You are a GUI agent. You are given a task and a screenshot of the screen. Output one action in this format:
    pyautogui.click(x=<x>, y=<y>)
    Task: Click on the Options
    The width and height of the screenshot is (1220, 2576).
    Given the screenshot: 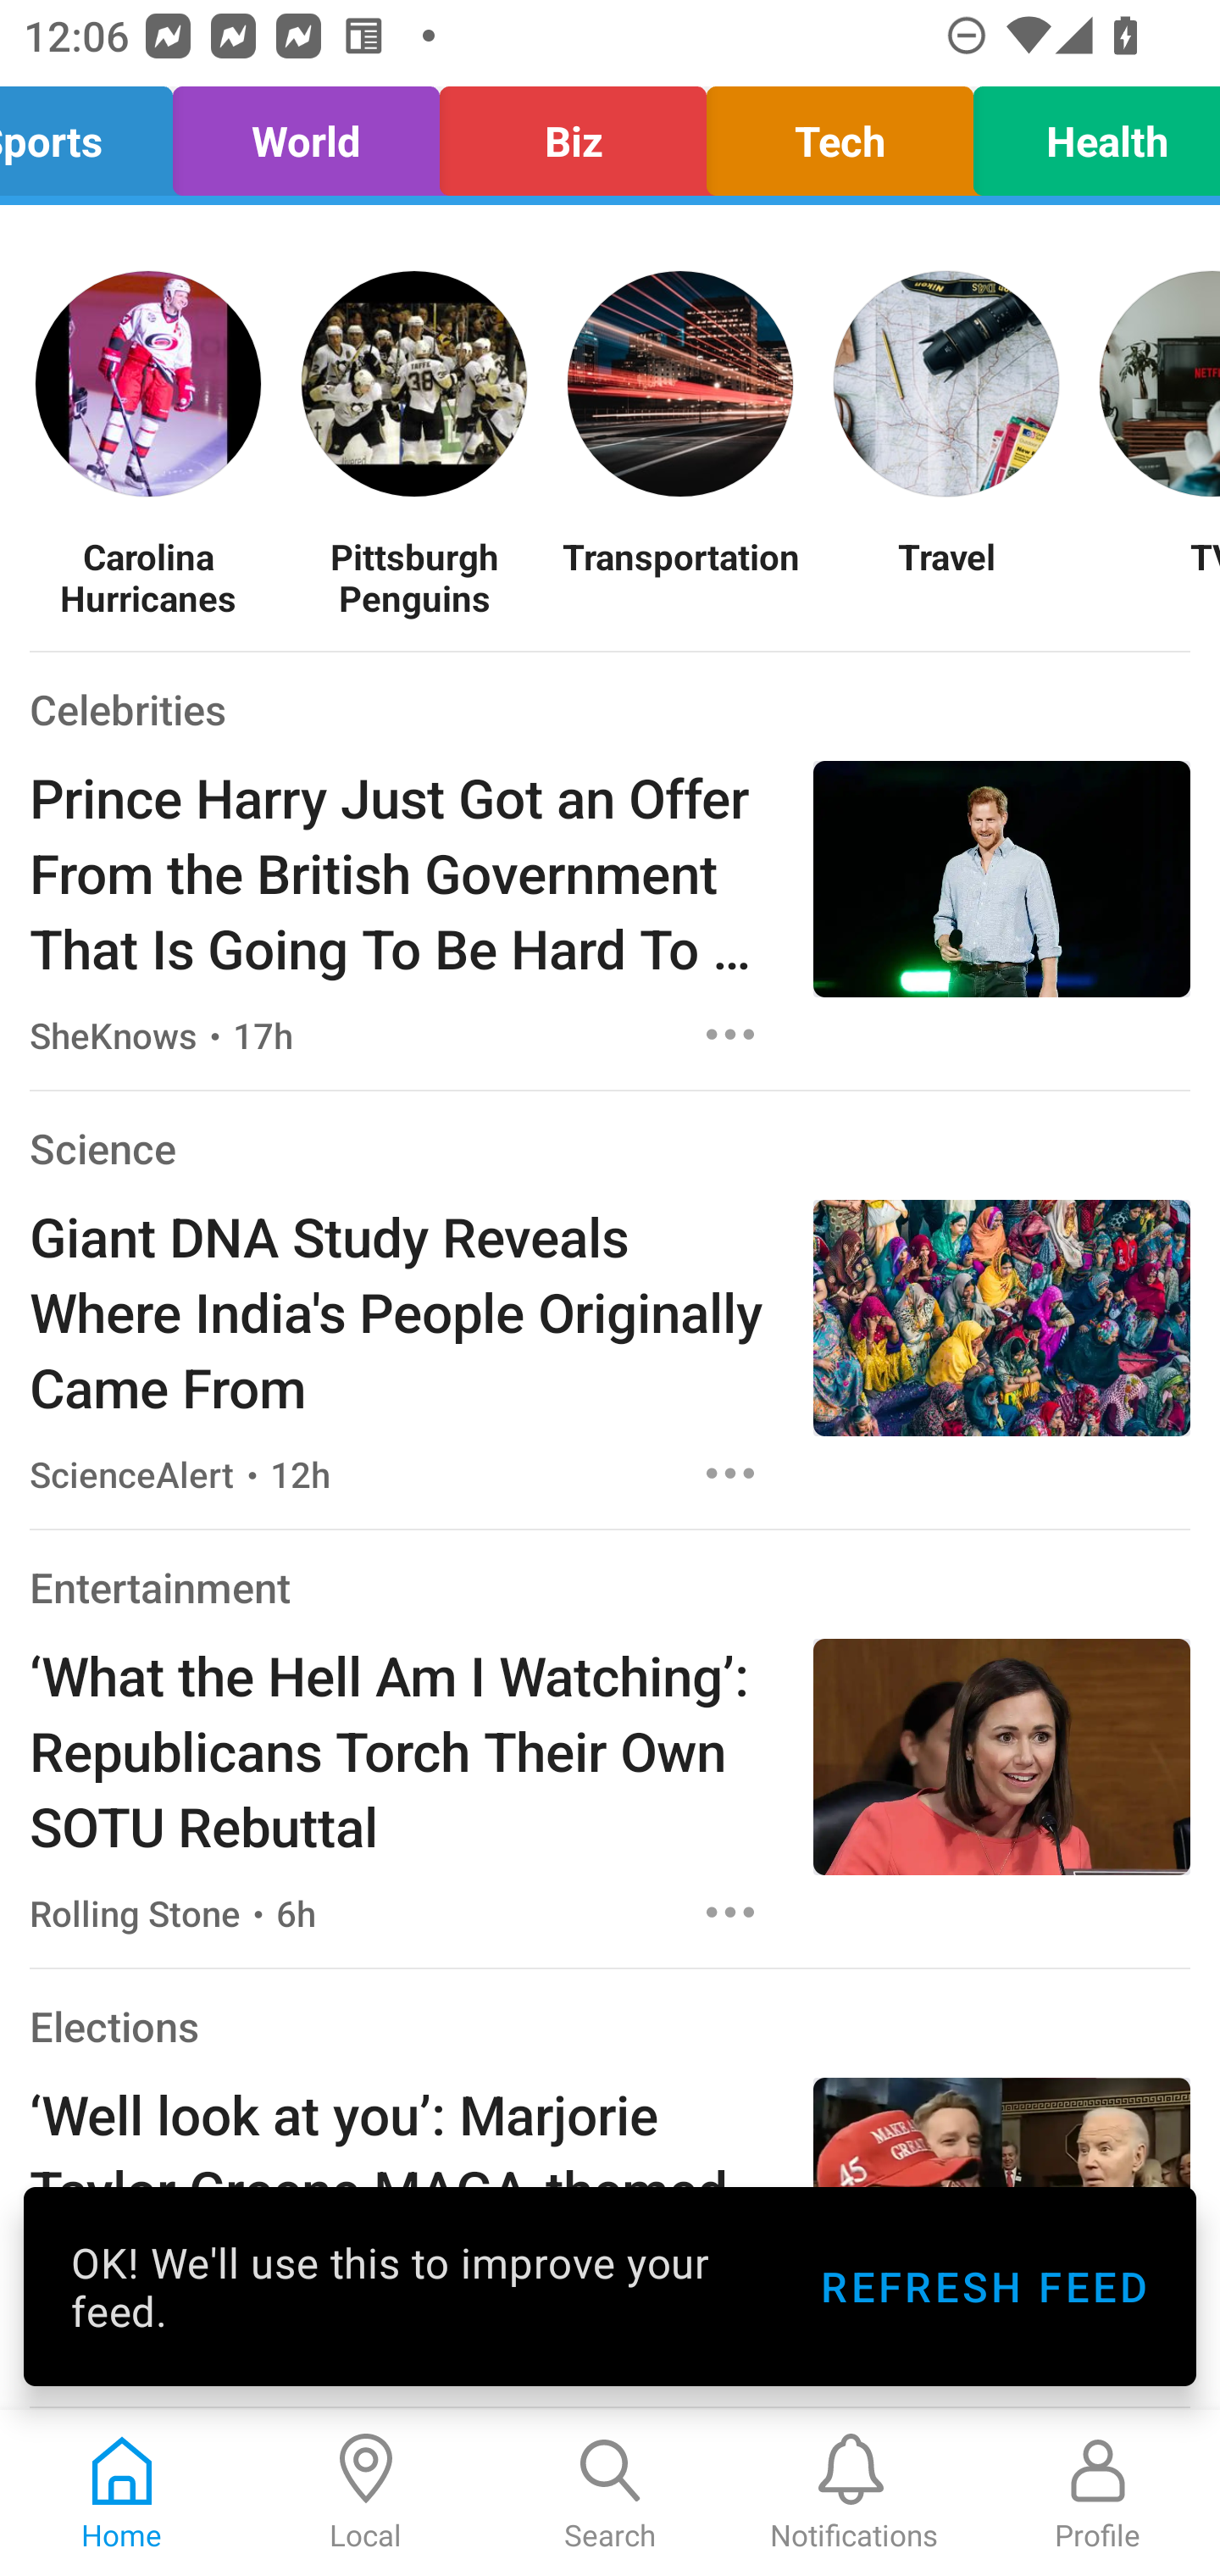 What is the action you would take?
    pyautogui.click(x=730, y=1913)
    